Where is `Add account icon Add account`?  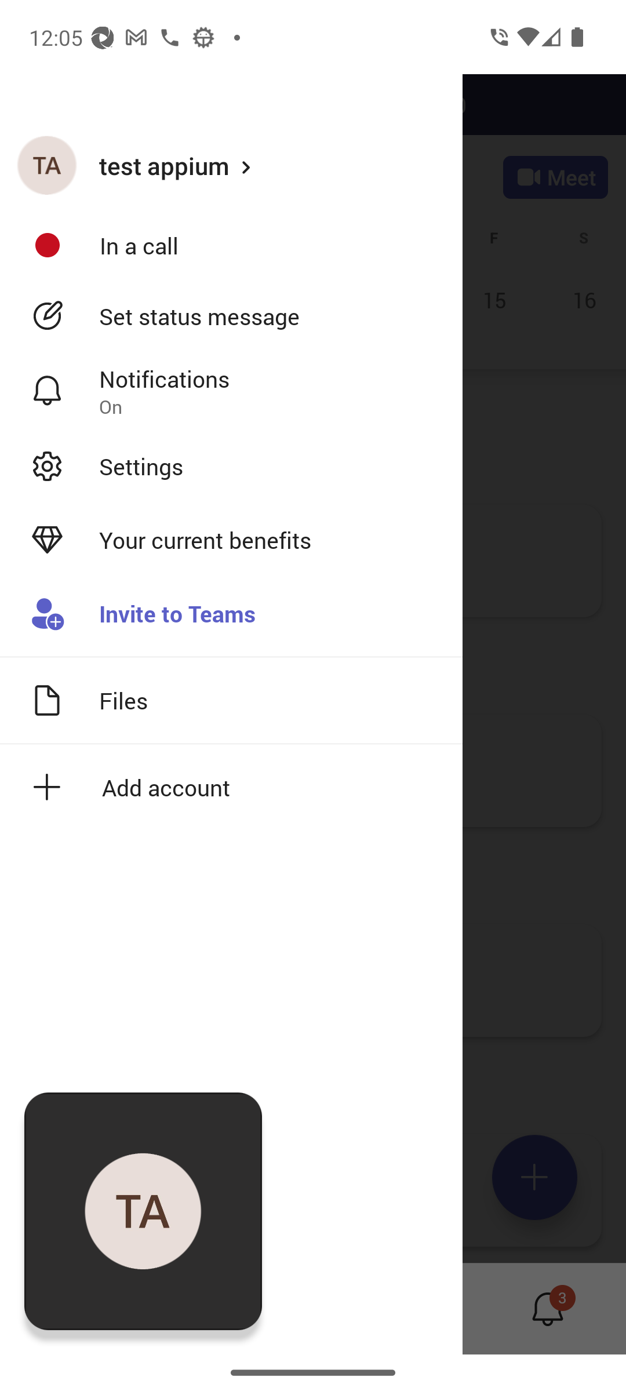 Add account icon Add account is located at coordinates (231, 787).